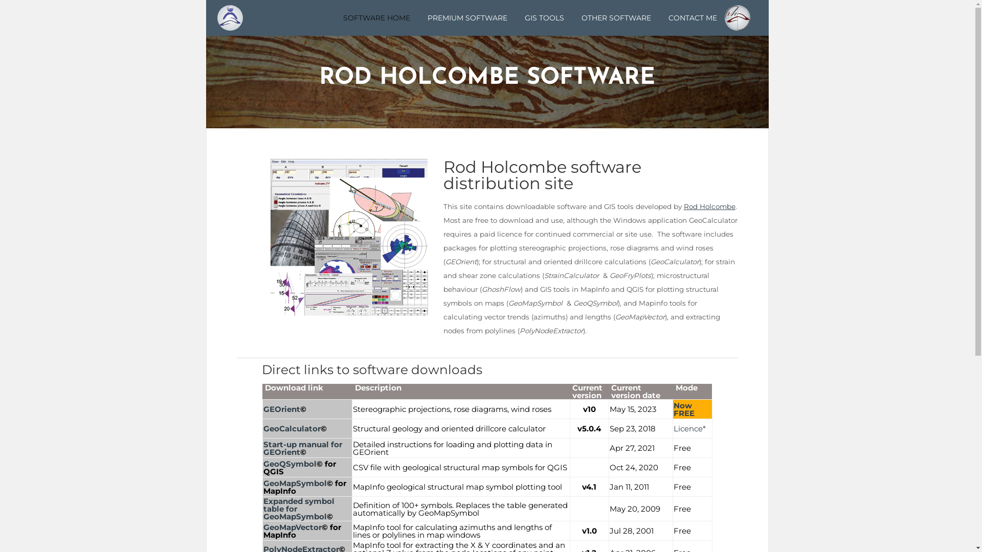 This screenshot has width=982, height=552. What do you see at coordinates (467, 18) in the screenshot?
I see `PREMIUM SOFTWARE` at bounding box center [467, 18].